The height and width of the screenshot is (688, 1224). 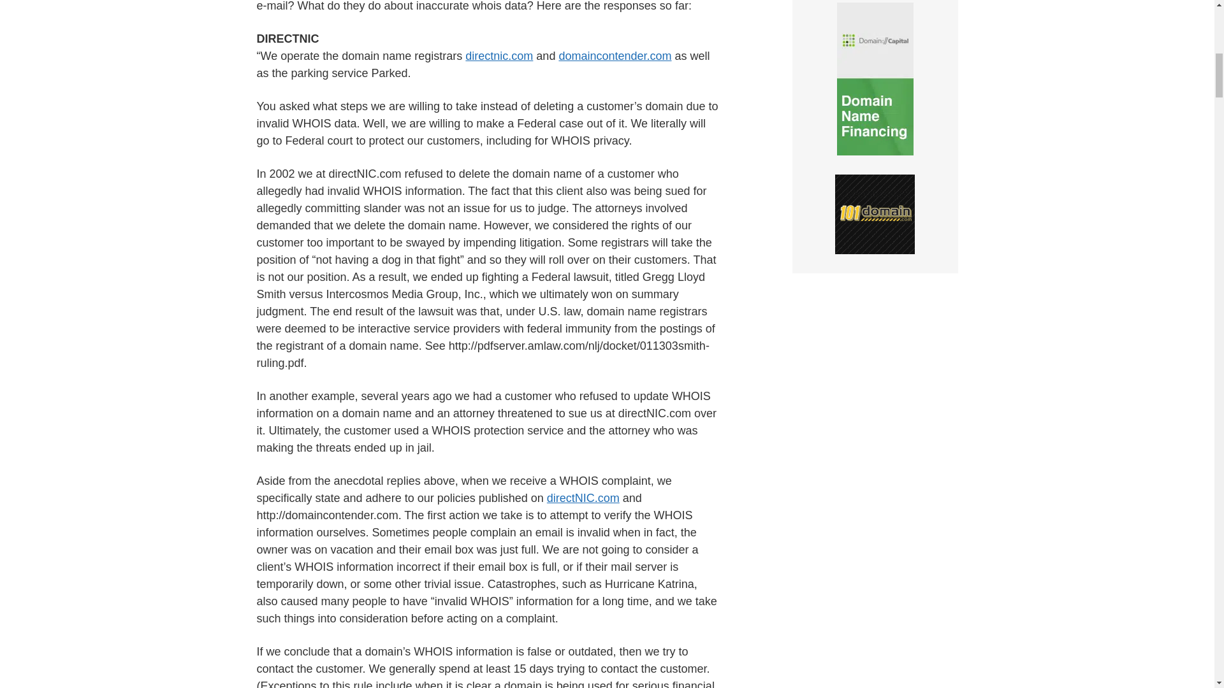 I want to click on domaincontender.com, so click(x=615, y=56).